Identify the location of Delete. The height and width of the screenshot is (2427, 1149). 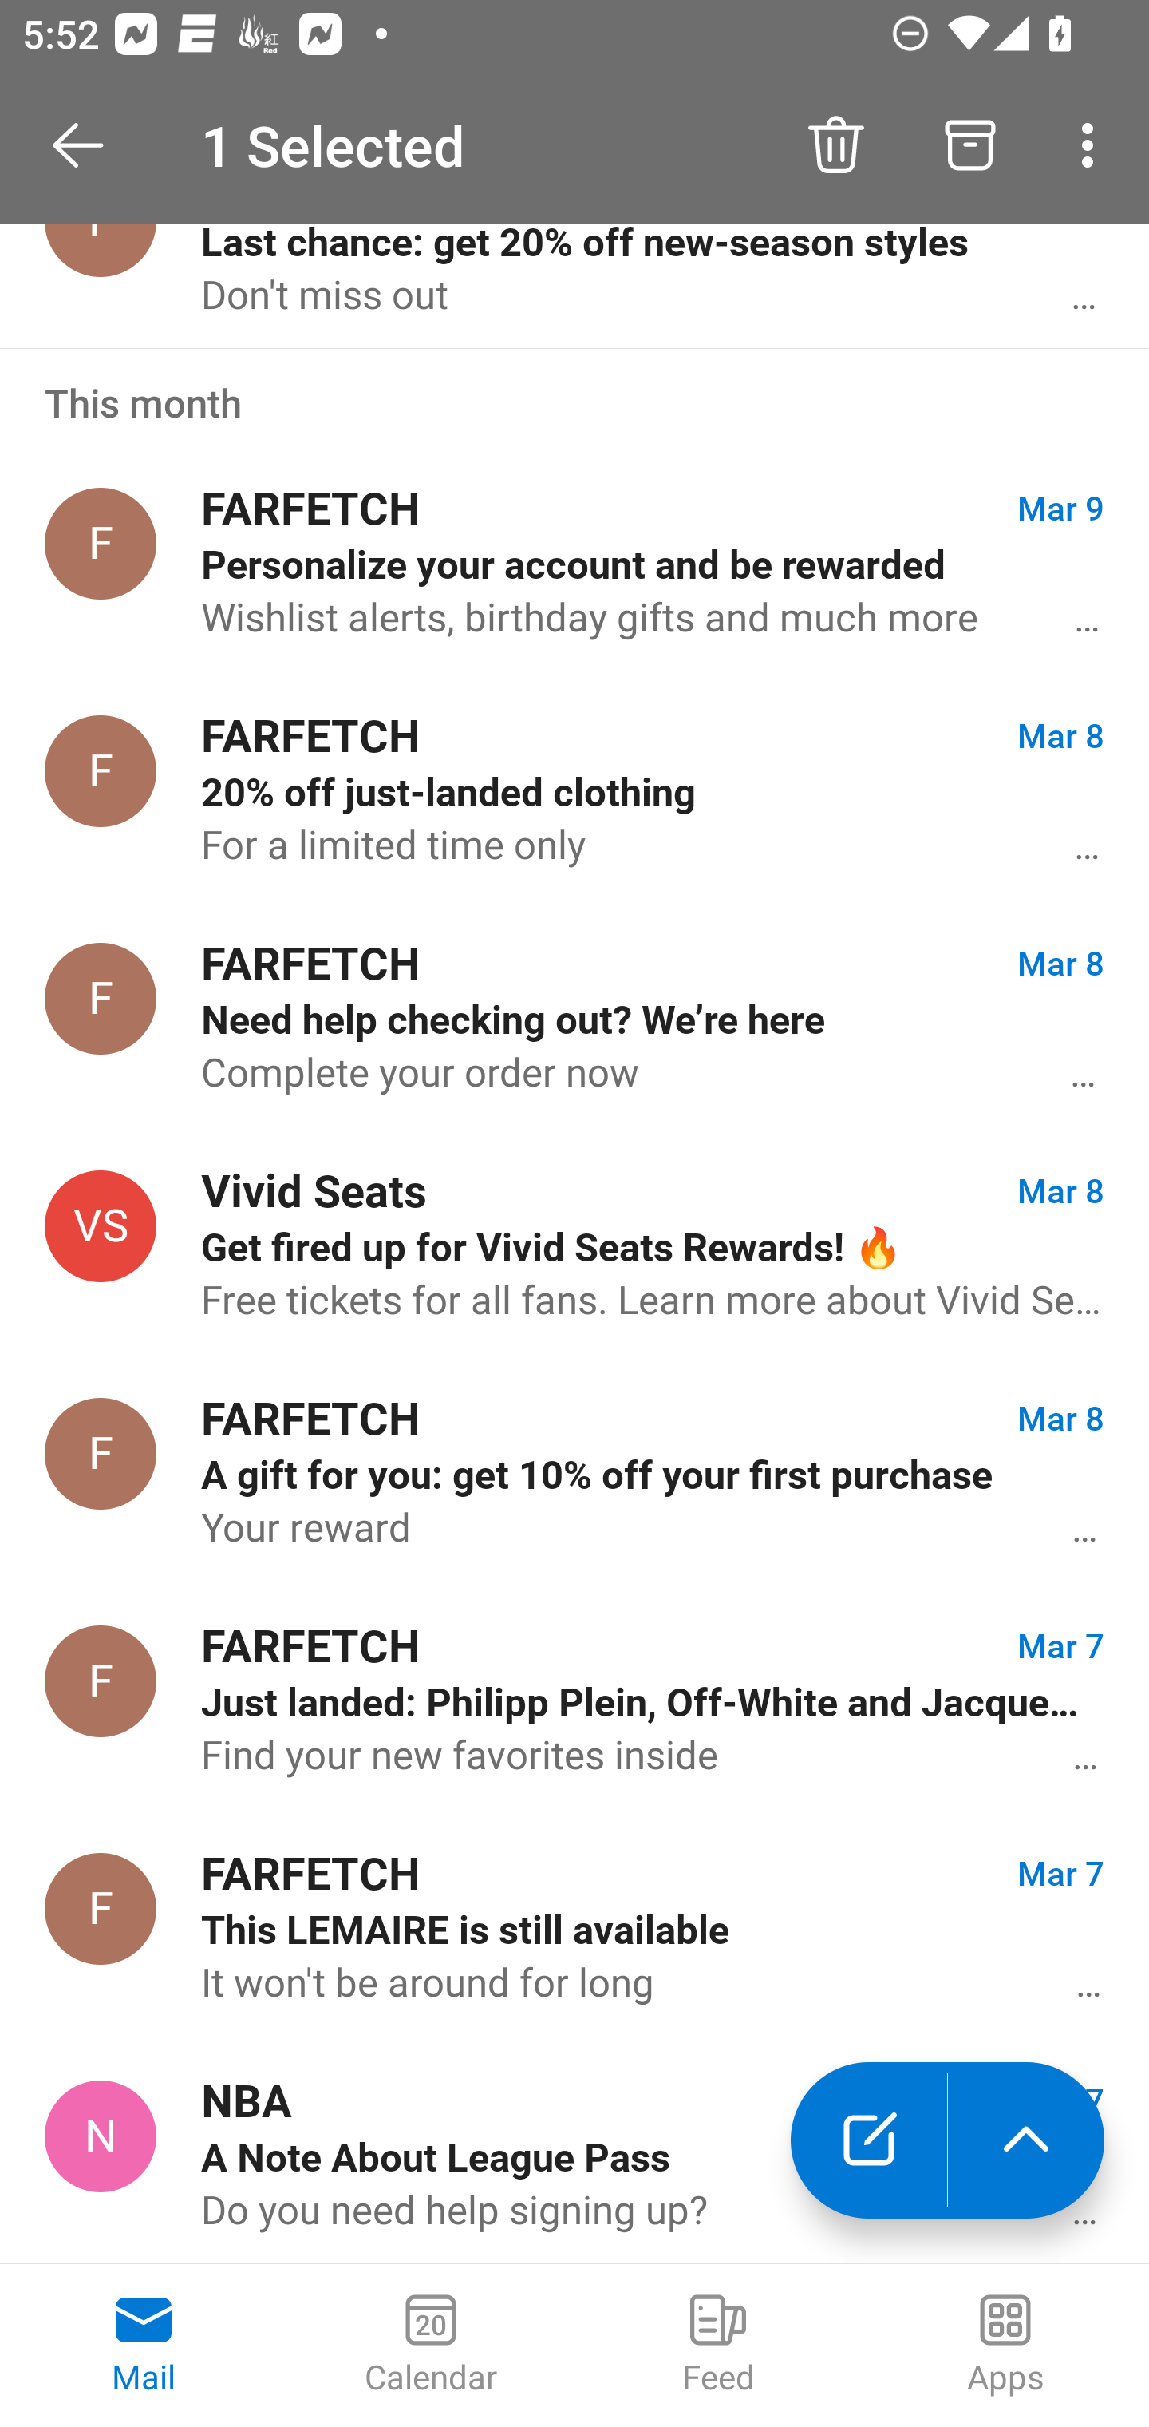
(835, 145).